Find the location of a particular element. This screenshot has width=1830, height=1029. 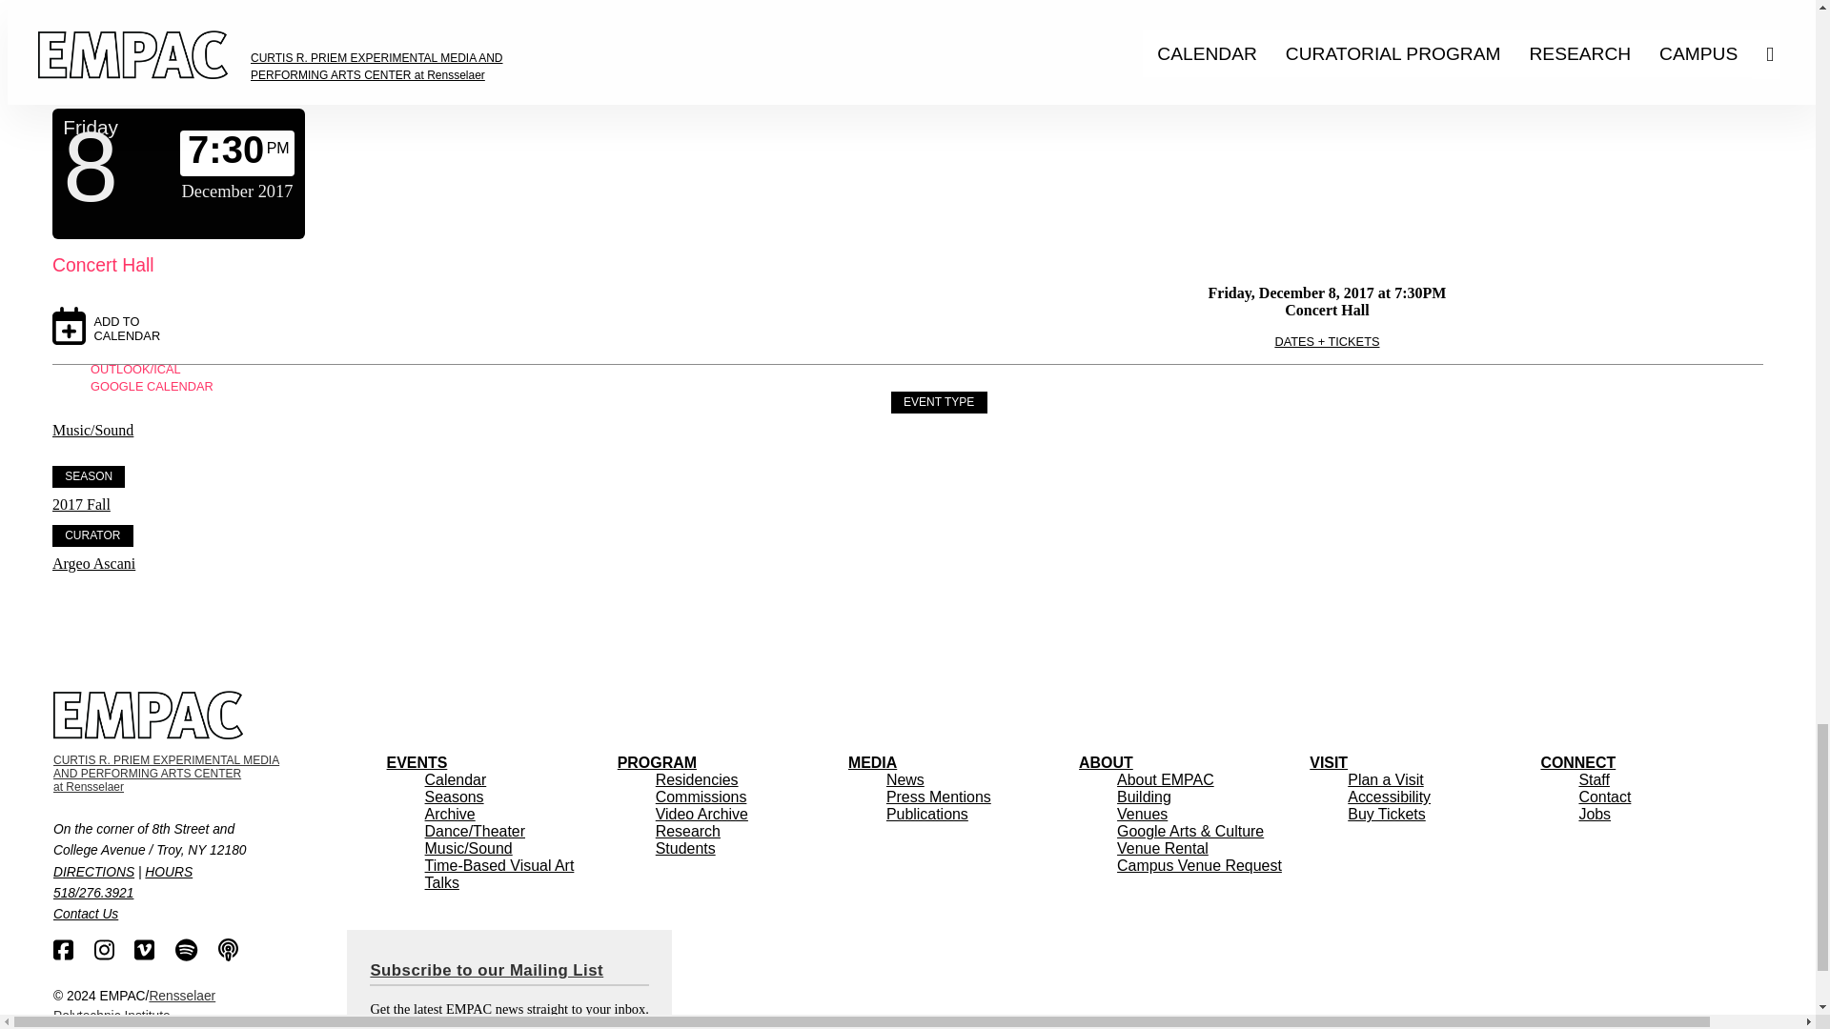

Argeo Ascani is located at coordinates (93, 564).